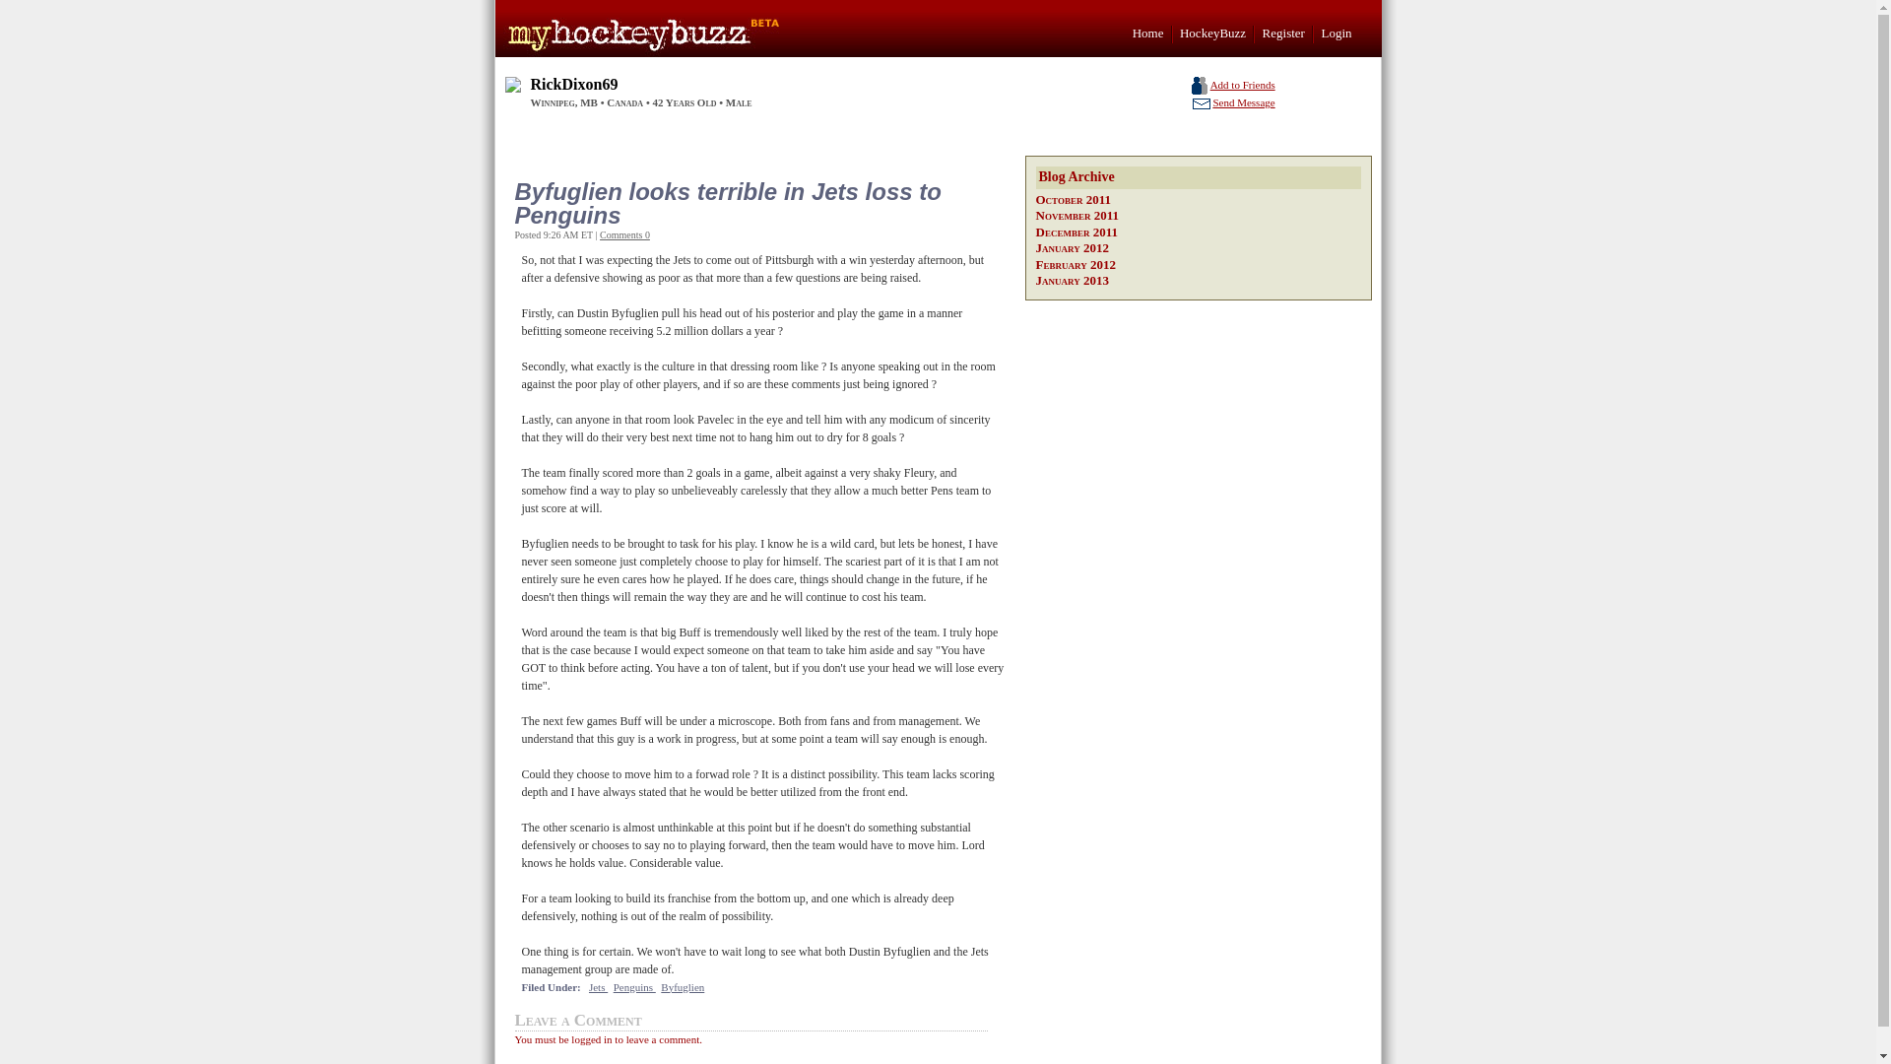 This screenshot has height=1064, width=1891. What do you see at coordinates (754, 203) in the screenshot?
I see `Byfuglien looks terrible in Jets loss to Penguins` at bounding box center [754, 203].